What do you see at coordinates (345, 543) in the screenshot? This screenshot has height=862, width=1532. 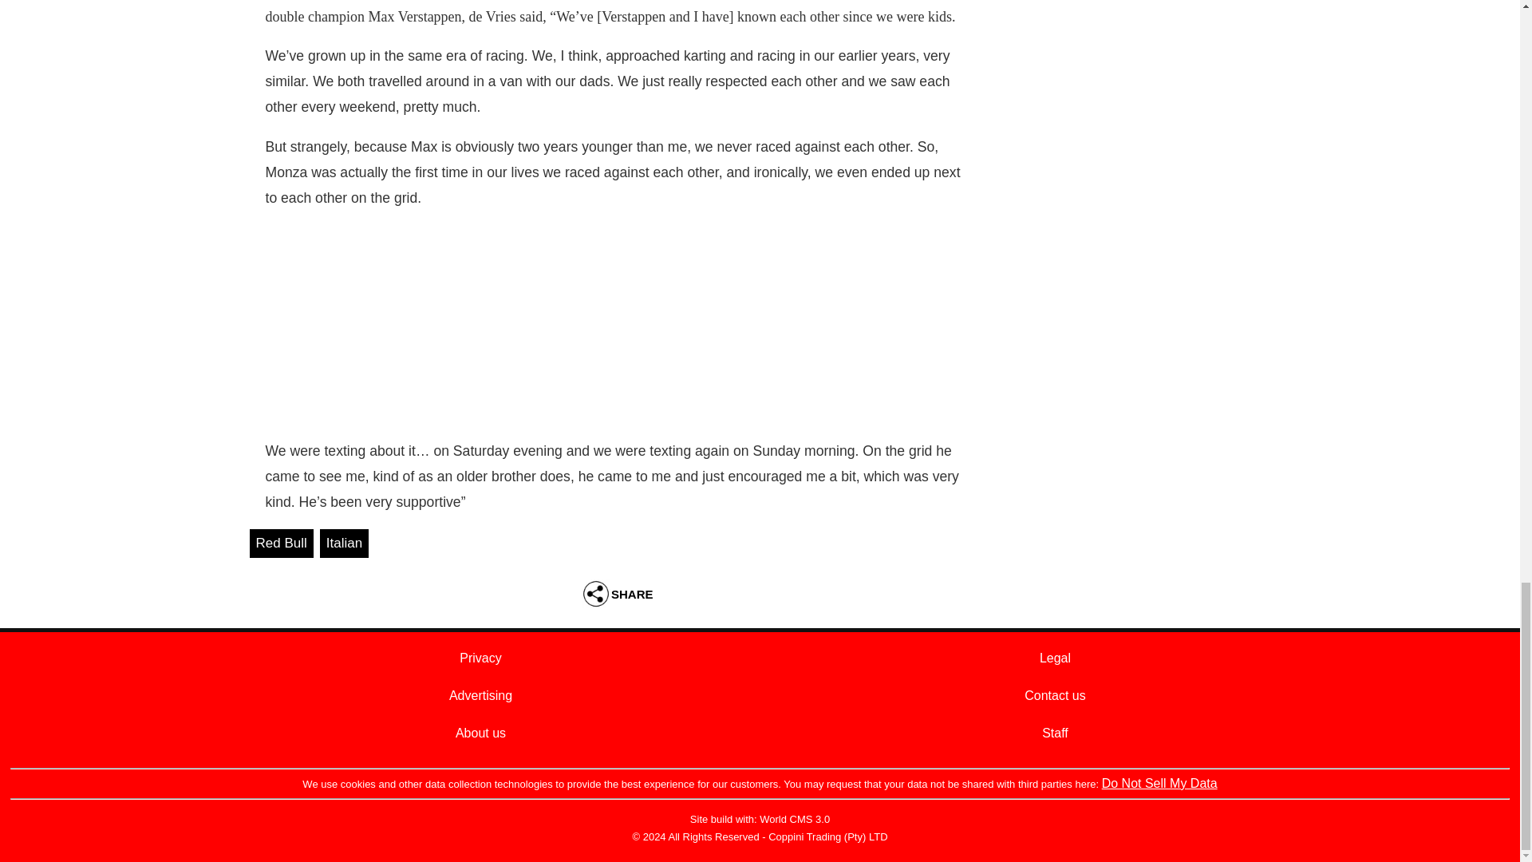 I see `Italian` at bounding box center [345, 543].